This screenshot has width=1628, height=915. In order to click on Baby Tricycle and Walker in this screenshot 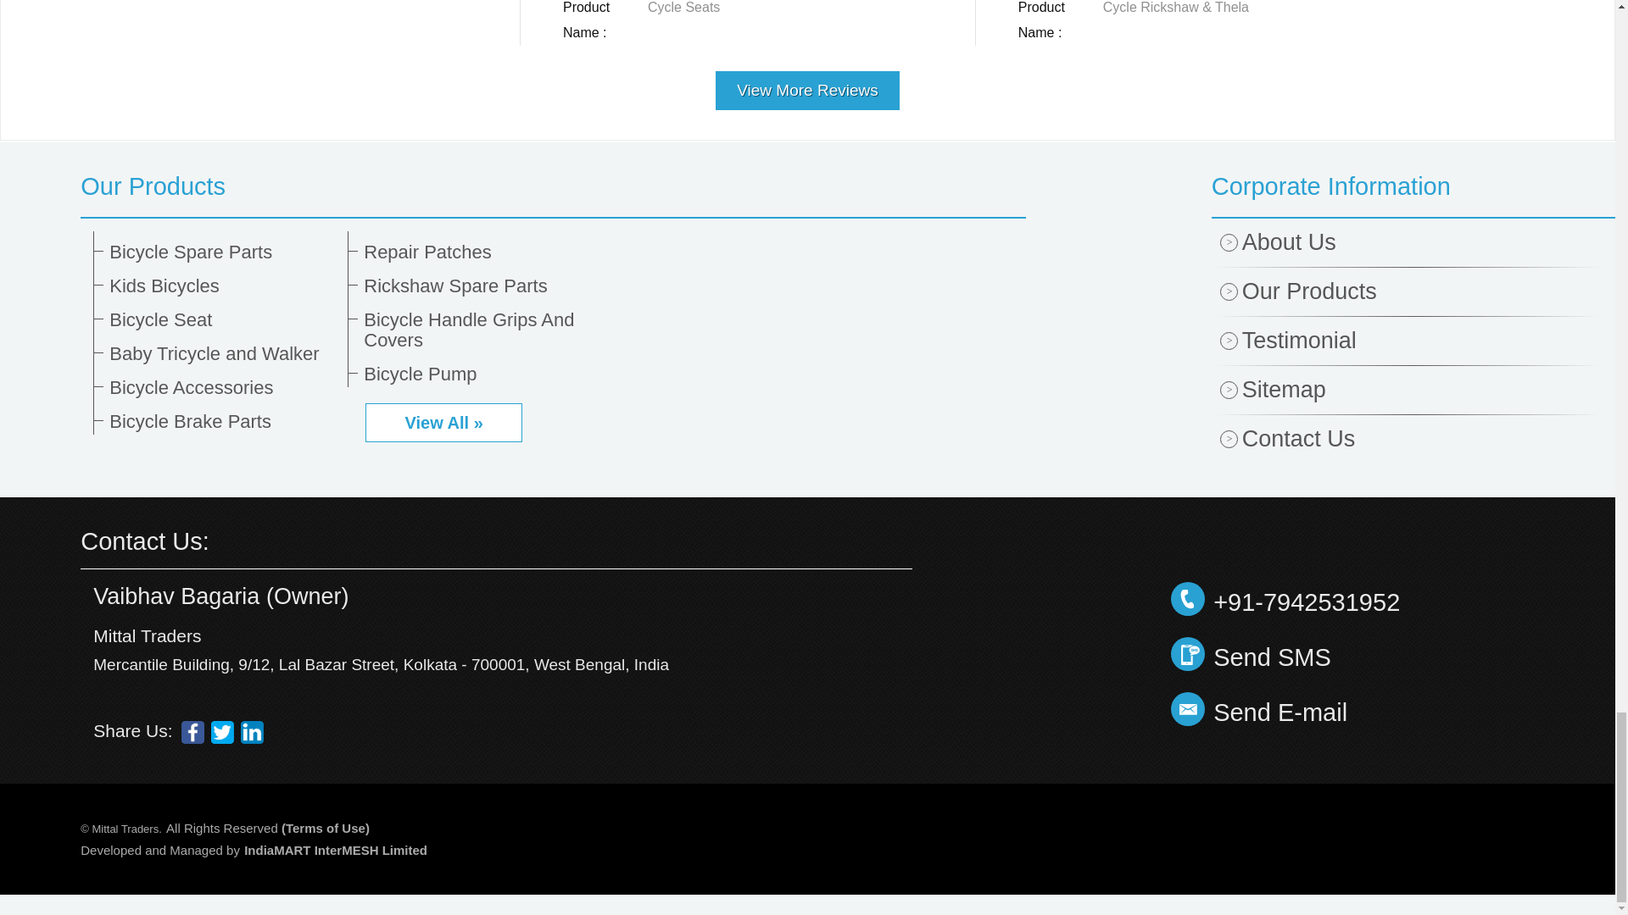, I will do `click(222, 354)`.